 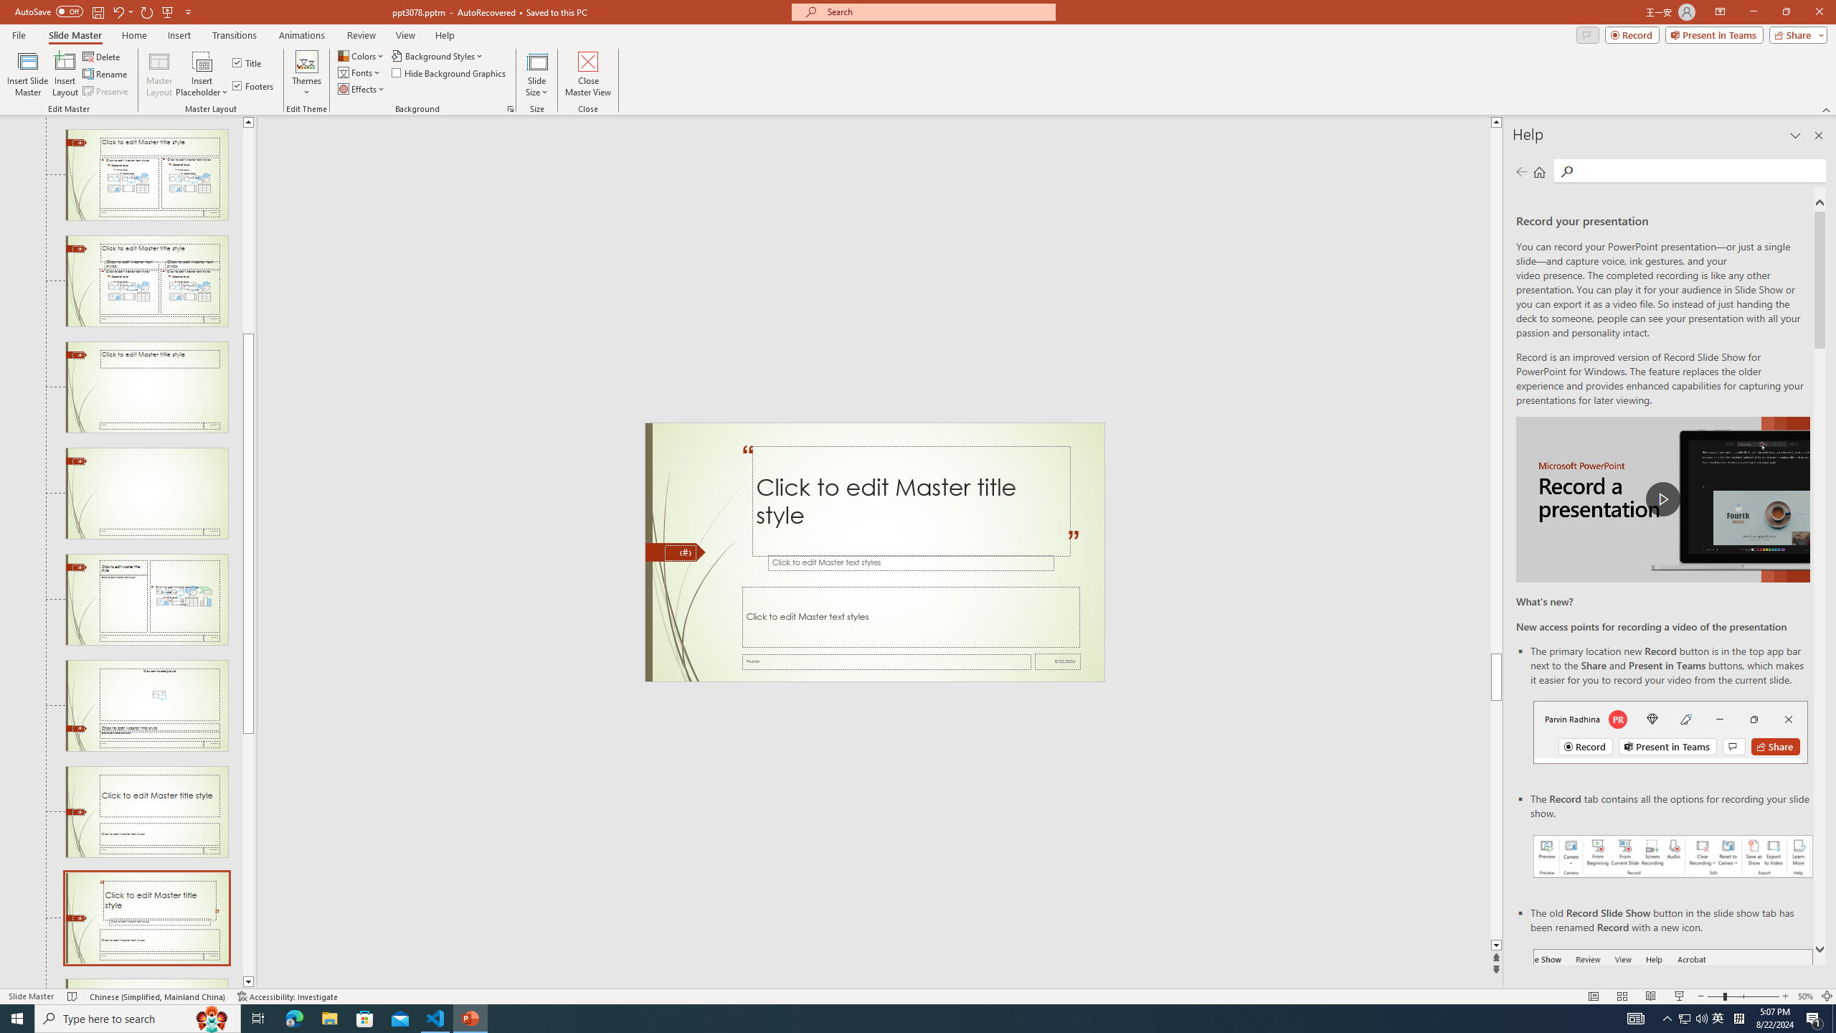 What do you see at coordinates (511, 109) in the screenshot?
I see `Format Background...` at bounding box center [511, 109].